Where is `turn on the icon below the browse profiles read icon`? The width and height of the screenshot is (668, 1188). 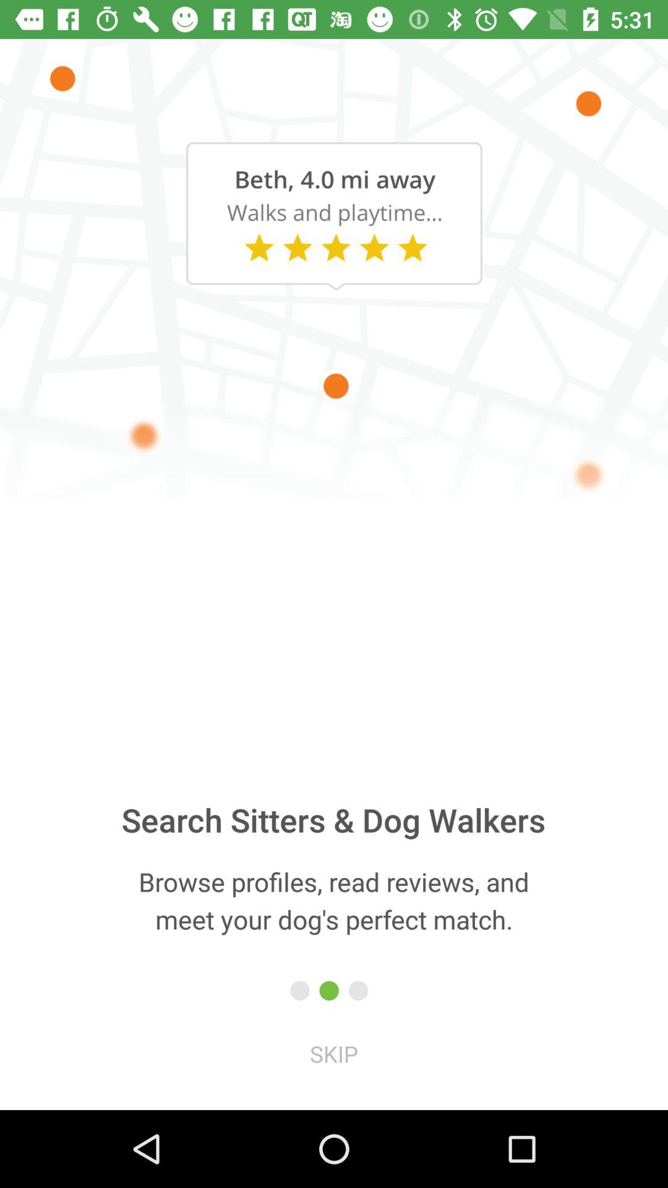
turn on the icon below the browse profiles read icon is located at coordinates (334, 1054).